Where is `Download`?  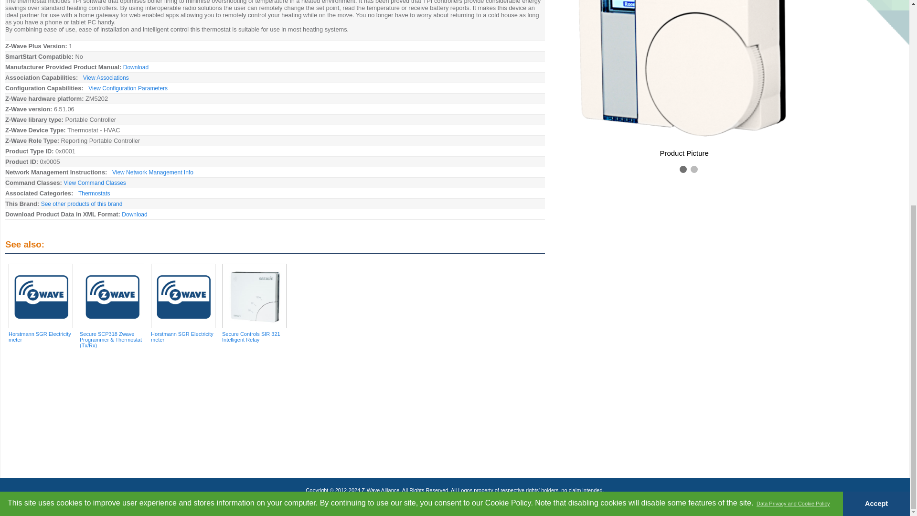
Download is located at coordinates (136, 67).